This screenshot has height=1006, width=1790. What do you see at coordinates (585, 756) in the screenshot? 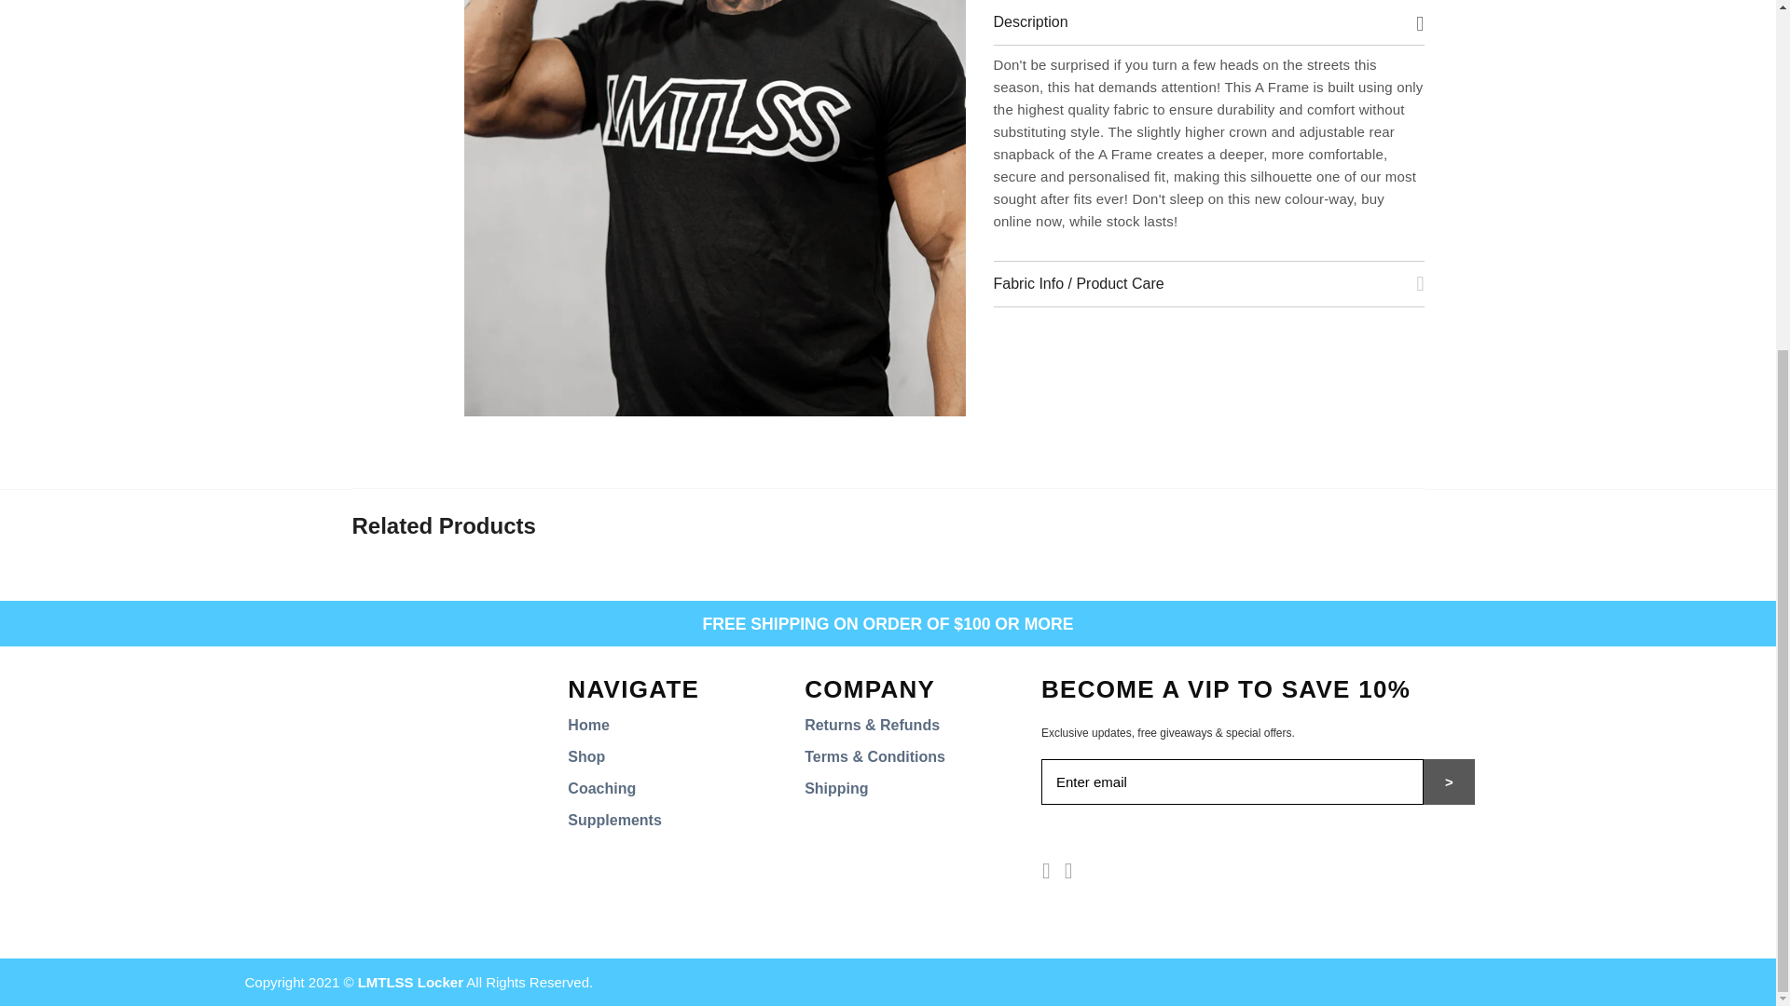
I see `Shop` at bounding box center [585, 756].